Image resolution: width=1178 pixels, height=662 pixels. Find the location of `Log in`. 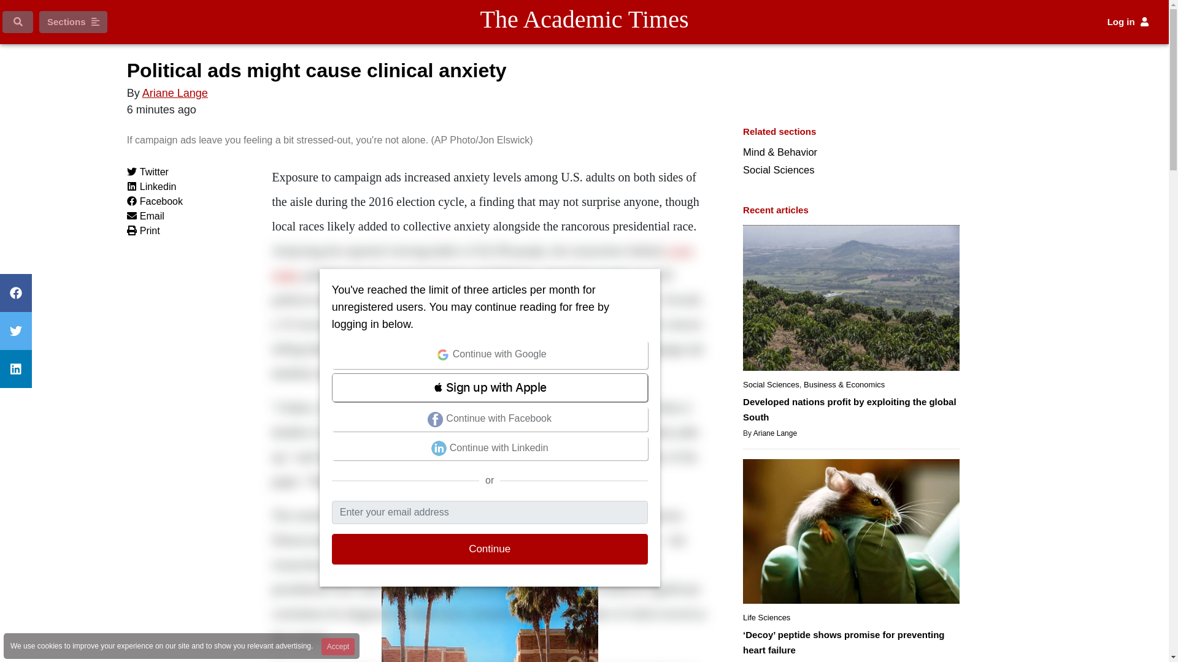

Log in is located at coordinates (1128, 22).